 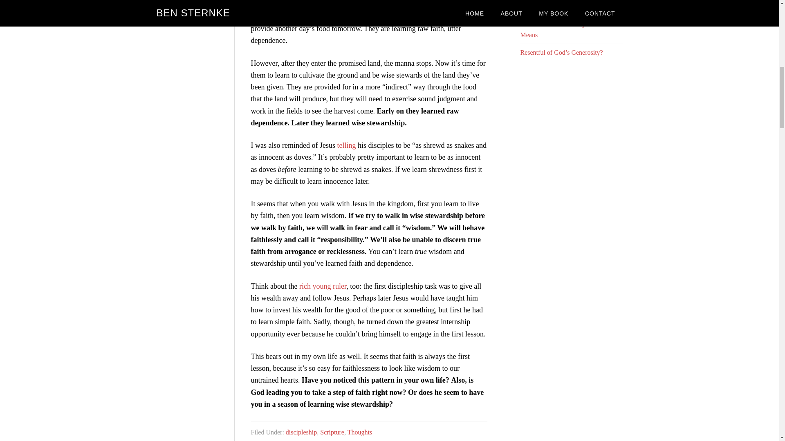 What do you see at coordinates (332, 432) in the screenshot?
I see `Scripture` at bounding box center [332, 432].